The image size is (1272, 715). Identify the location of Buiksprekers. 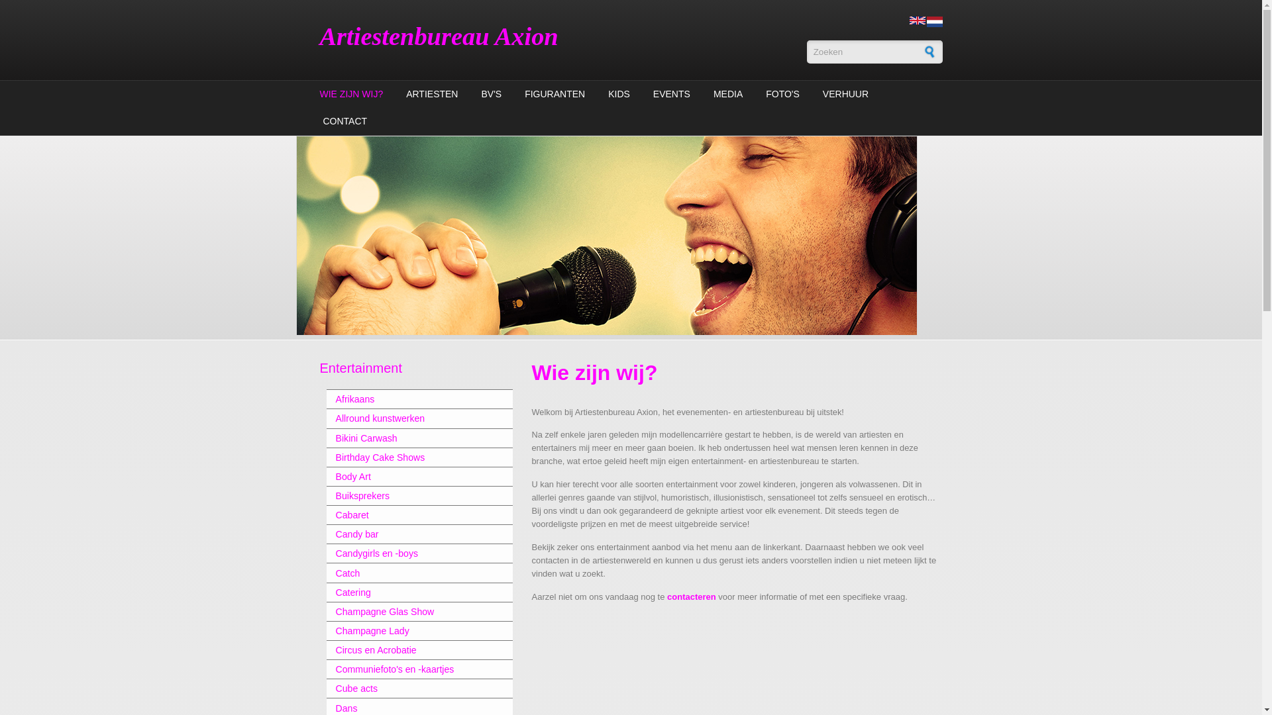
(410, 496).